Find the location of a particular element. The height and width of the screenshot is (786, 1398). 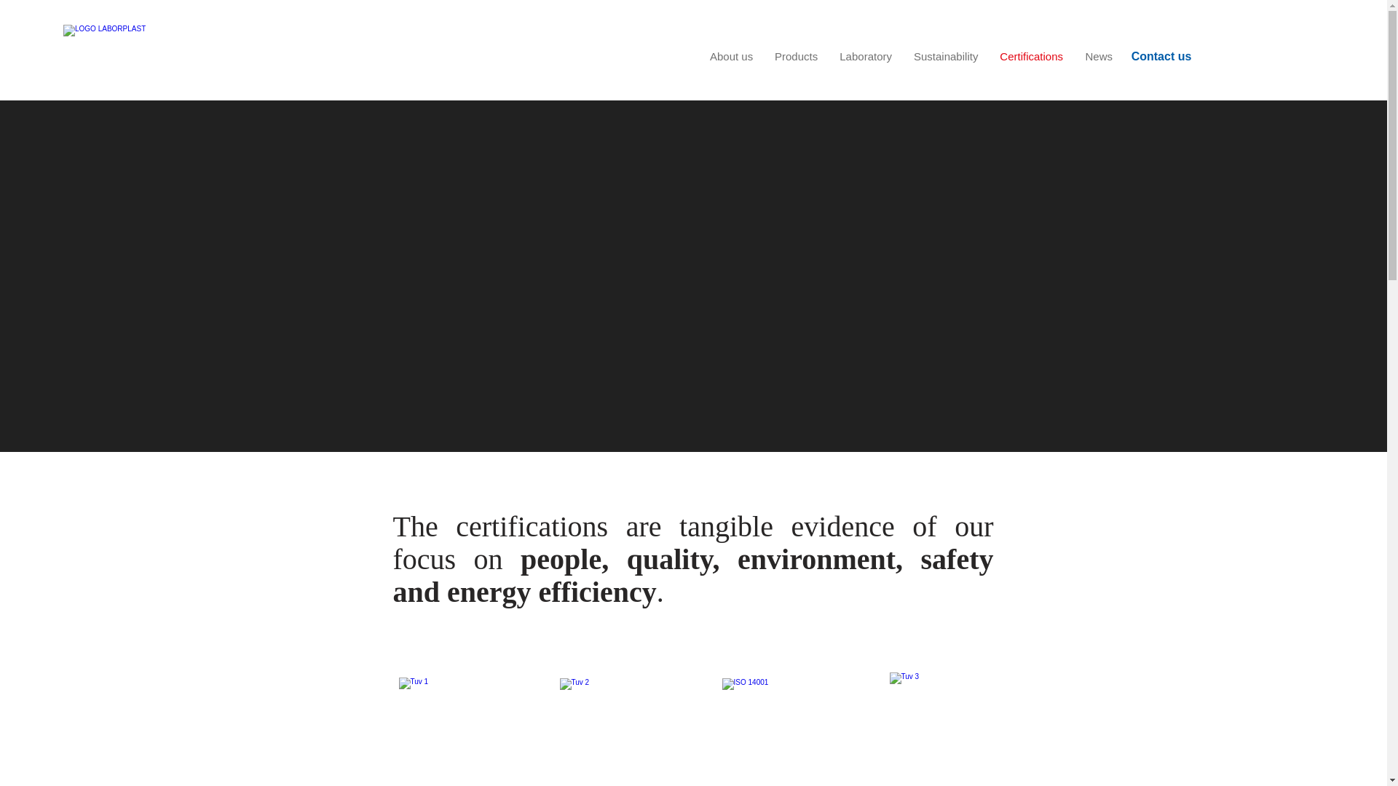

About us is located at coordinates (731, 57).